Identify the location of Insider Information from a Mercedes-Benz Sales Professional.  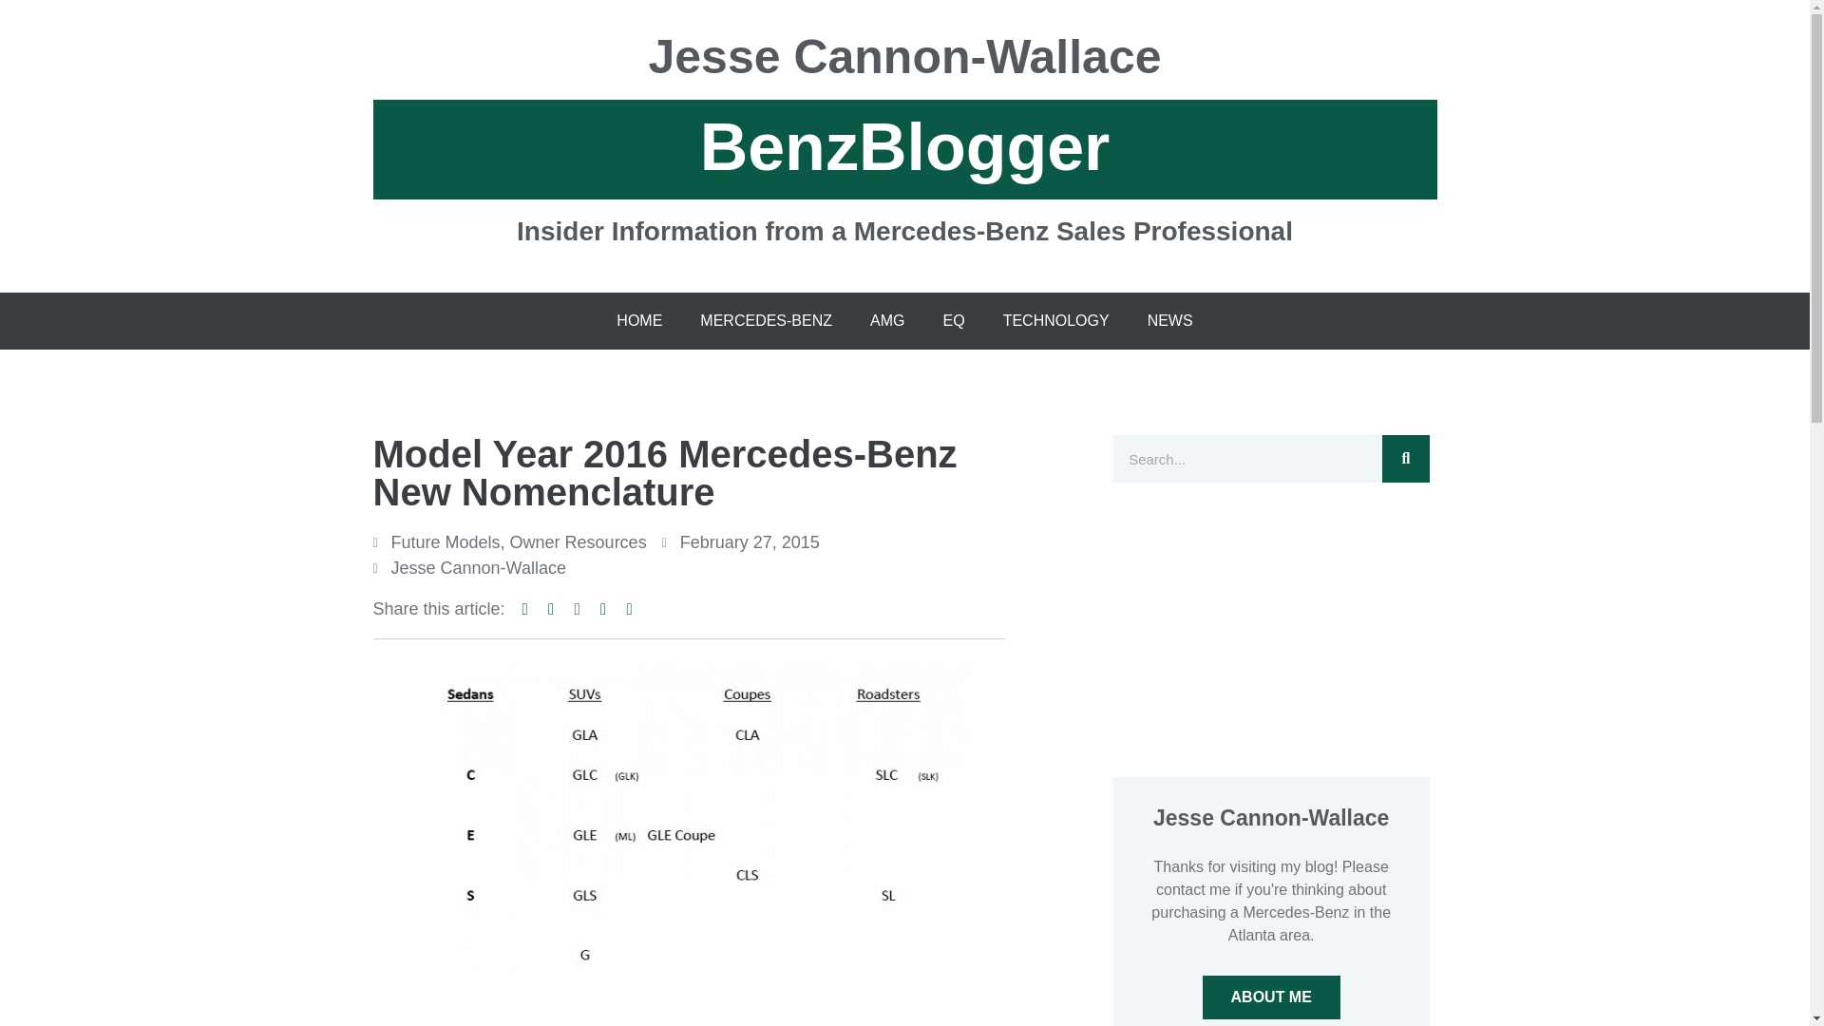
(904, 222).